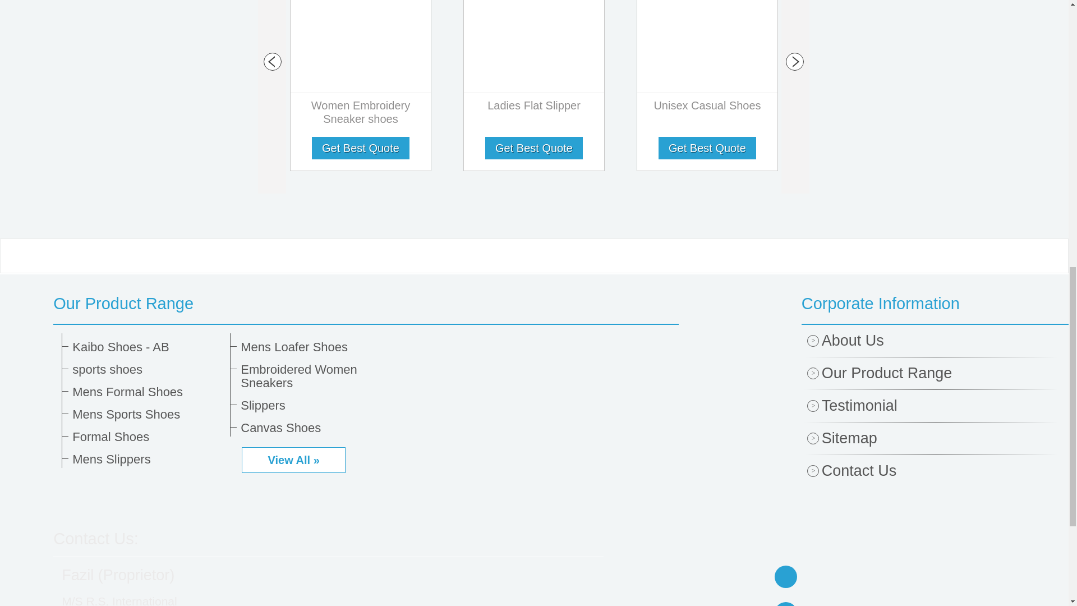 The image size is (1077, 606). What do you see at coordinates (147, 459) in the screenshot?
I see `Mens Slippers` at bounding box center [147, 459].